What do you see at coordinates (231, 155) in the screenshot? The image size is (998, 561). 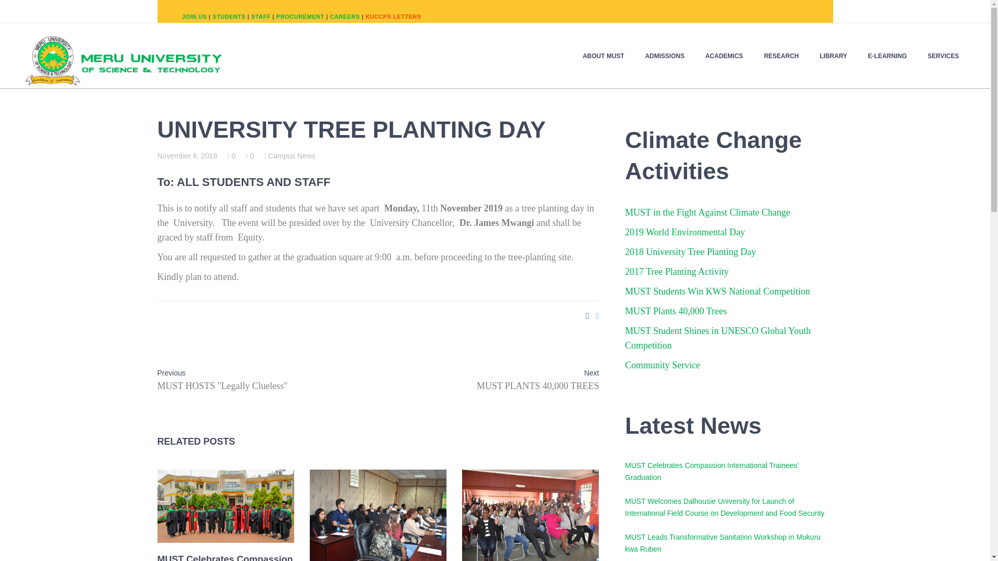 I see `Like this` at bounding box center [231, 155].